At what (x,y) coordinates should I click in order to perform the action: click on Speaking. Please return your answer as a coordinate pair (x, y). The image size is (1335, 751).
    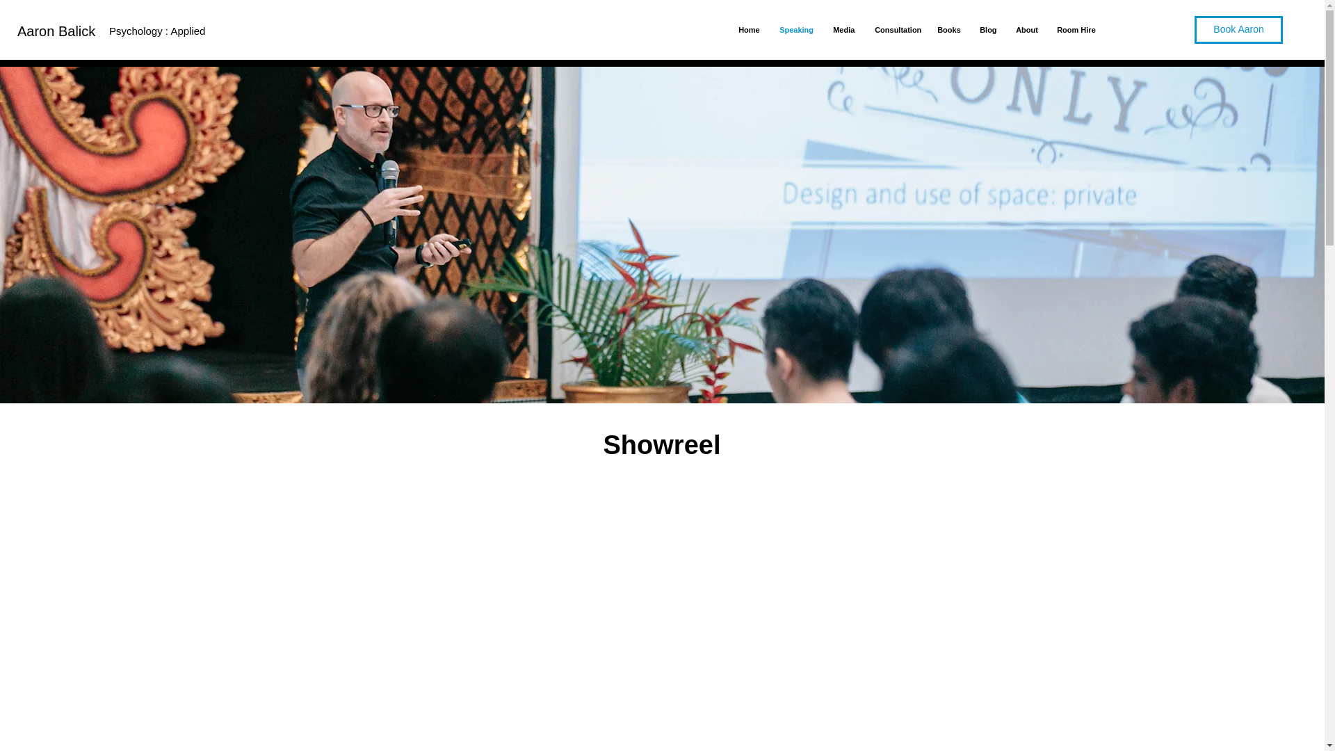
    Looking at the image, I should click on (795, 29).